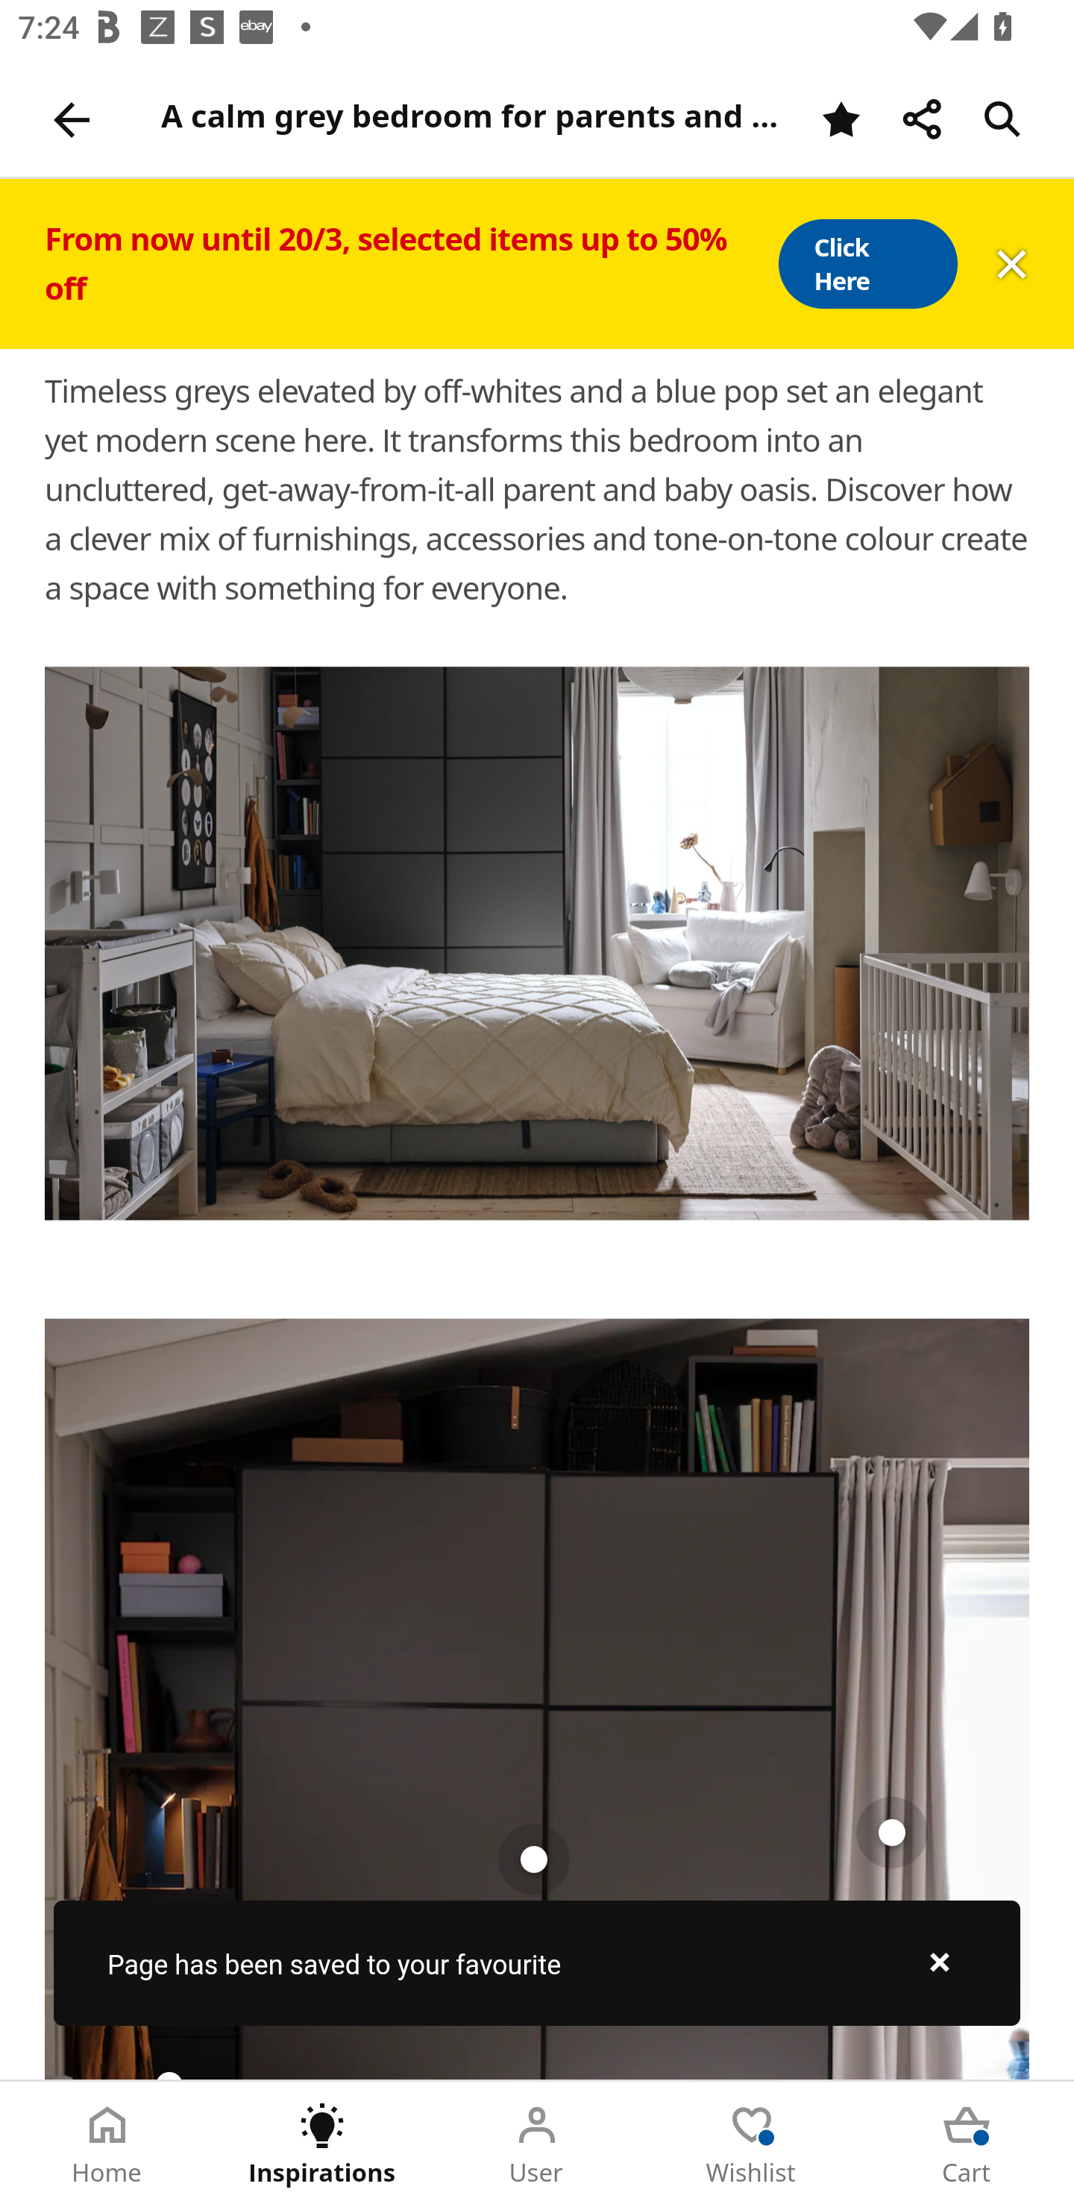 The width and height of the screenshot is (1074, 2207). Describe the element at coordinates (752, 2144) in the screenshot. I see `Wishlist
Tab 4 of 5` at that location.